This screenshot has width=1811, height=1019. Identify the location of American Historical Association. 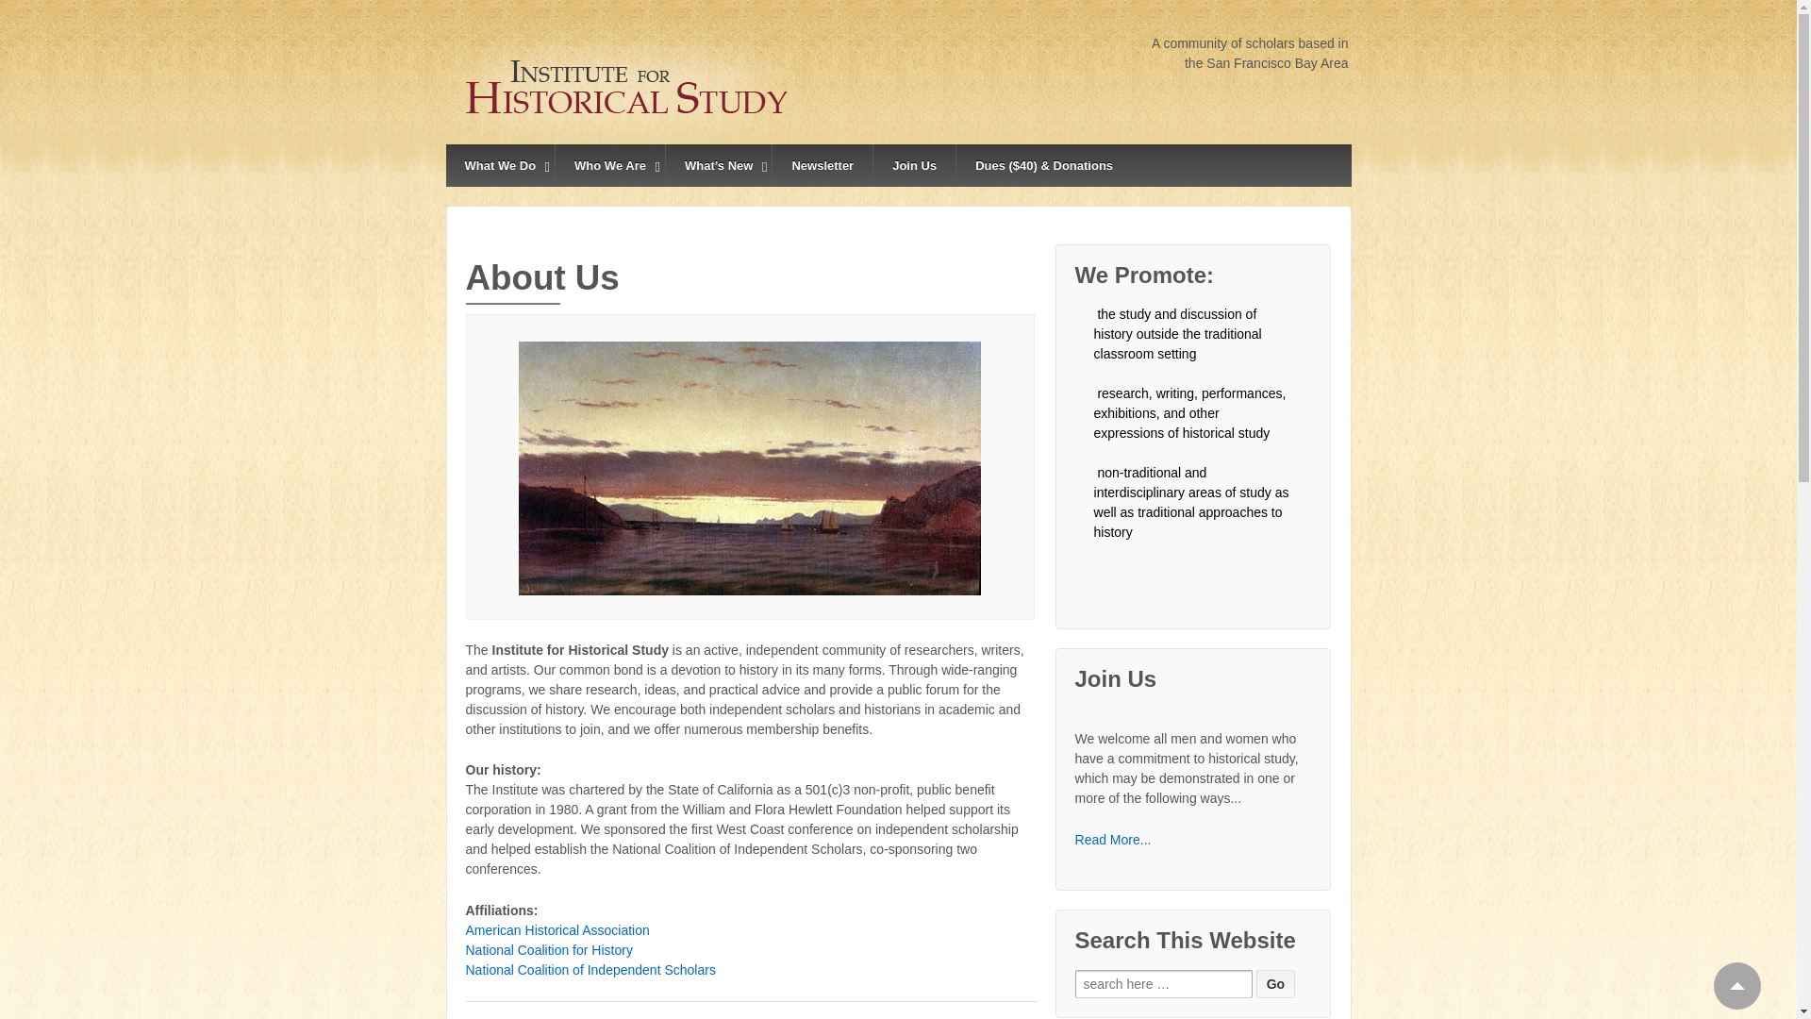
(557, 930).